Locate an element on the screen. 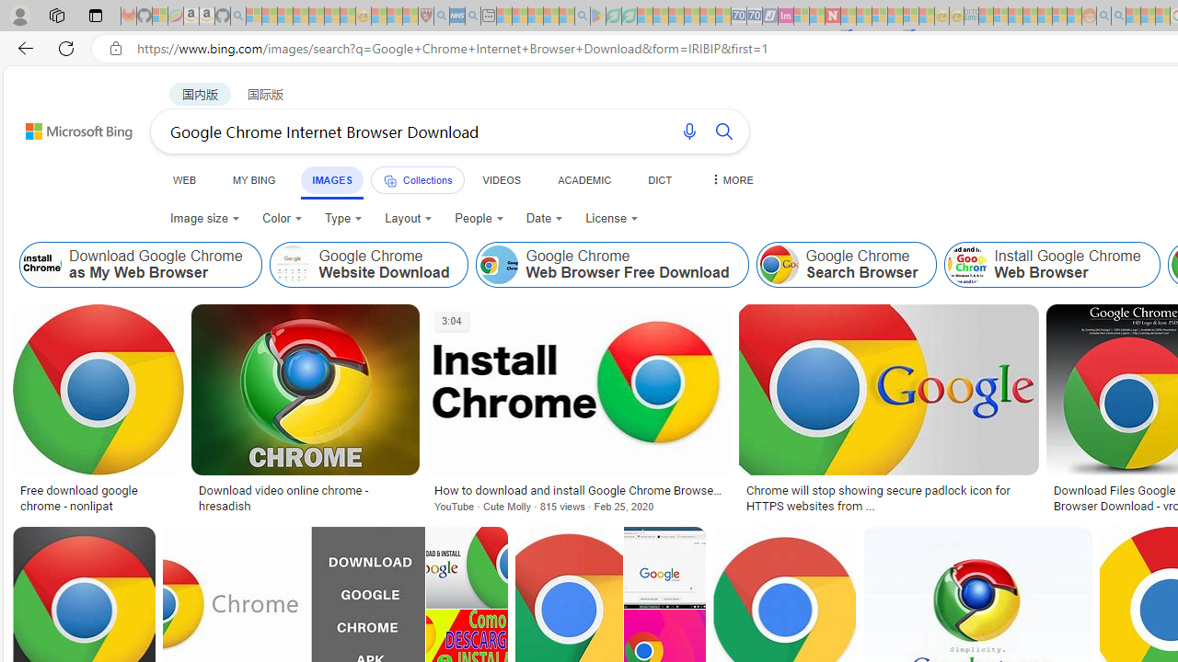 Image resolution: width=1178 pixels, height=662 pixels. Install Google Chrome Web Browser is located at coordinates (967, 265).